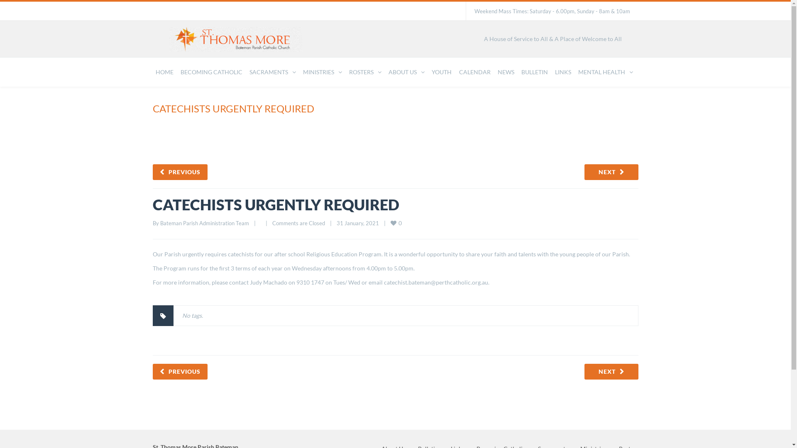  I want to click on HOME, so click(164, 72).